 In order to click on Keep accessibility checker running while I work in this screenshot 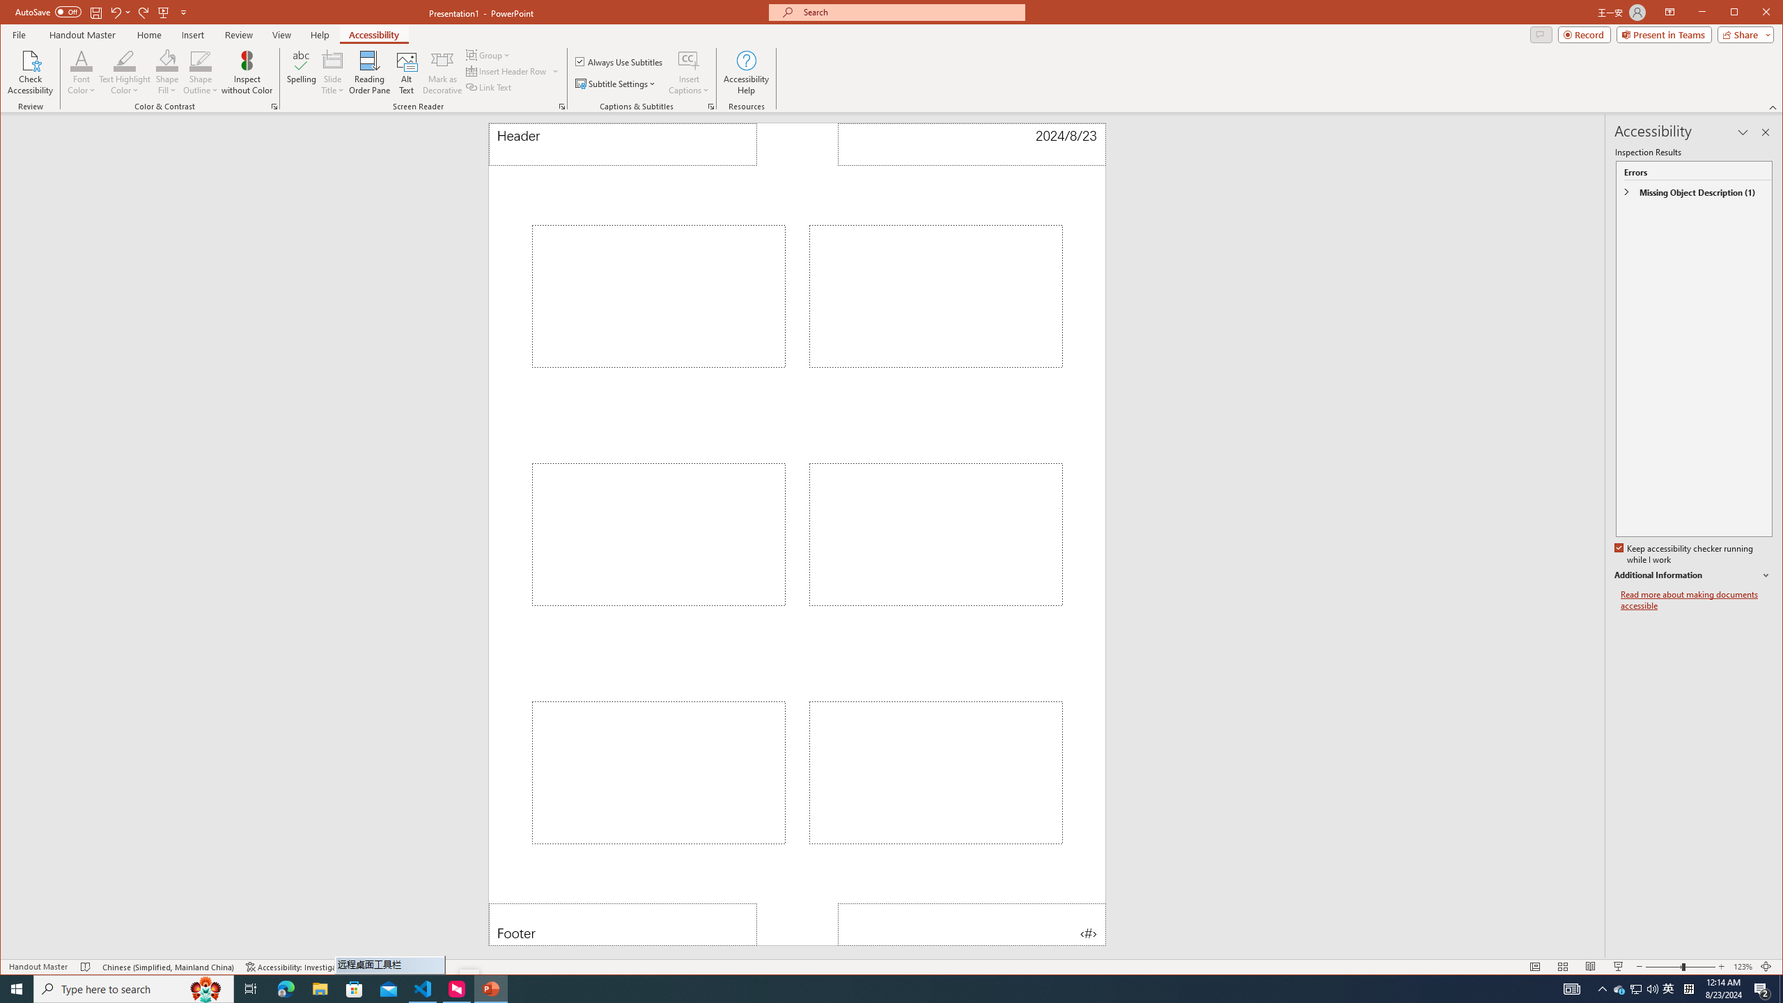, I will do `click(1684, 554)`.